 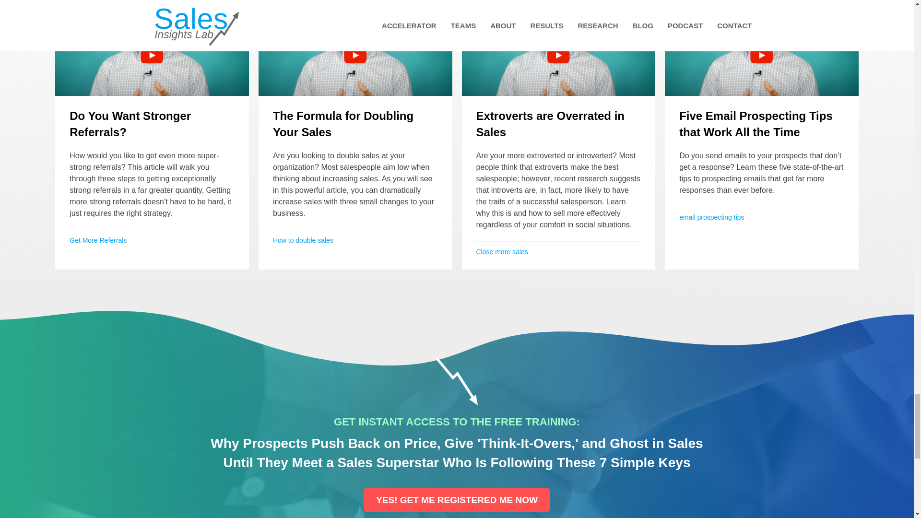 What do you see at coordinates (502, 252) in the screenshot?
I see `Close more sales` at bounding box center [502, 252].